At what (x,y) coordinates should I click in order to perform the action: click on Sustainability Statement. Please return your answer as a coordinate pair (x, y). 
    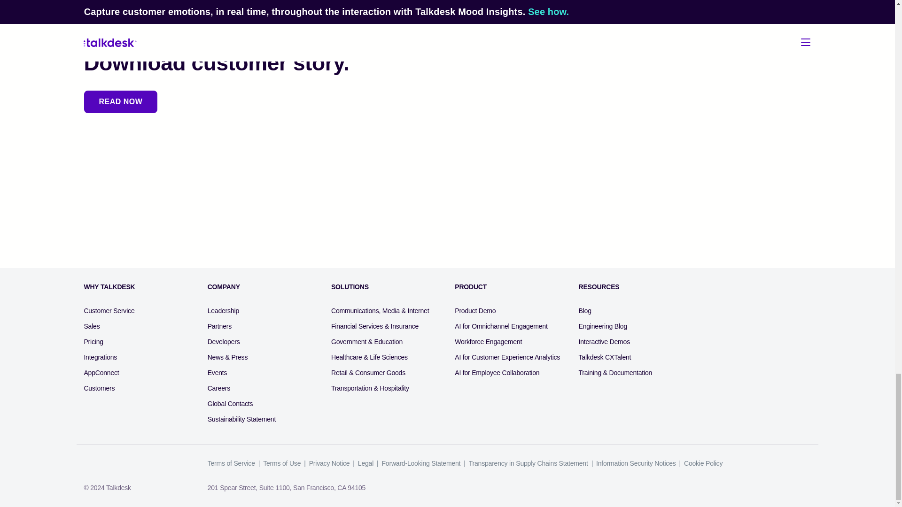
    Looking at the image, I should click on (241, 419).